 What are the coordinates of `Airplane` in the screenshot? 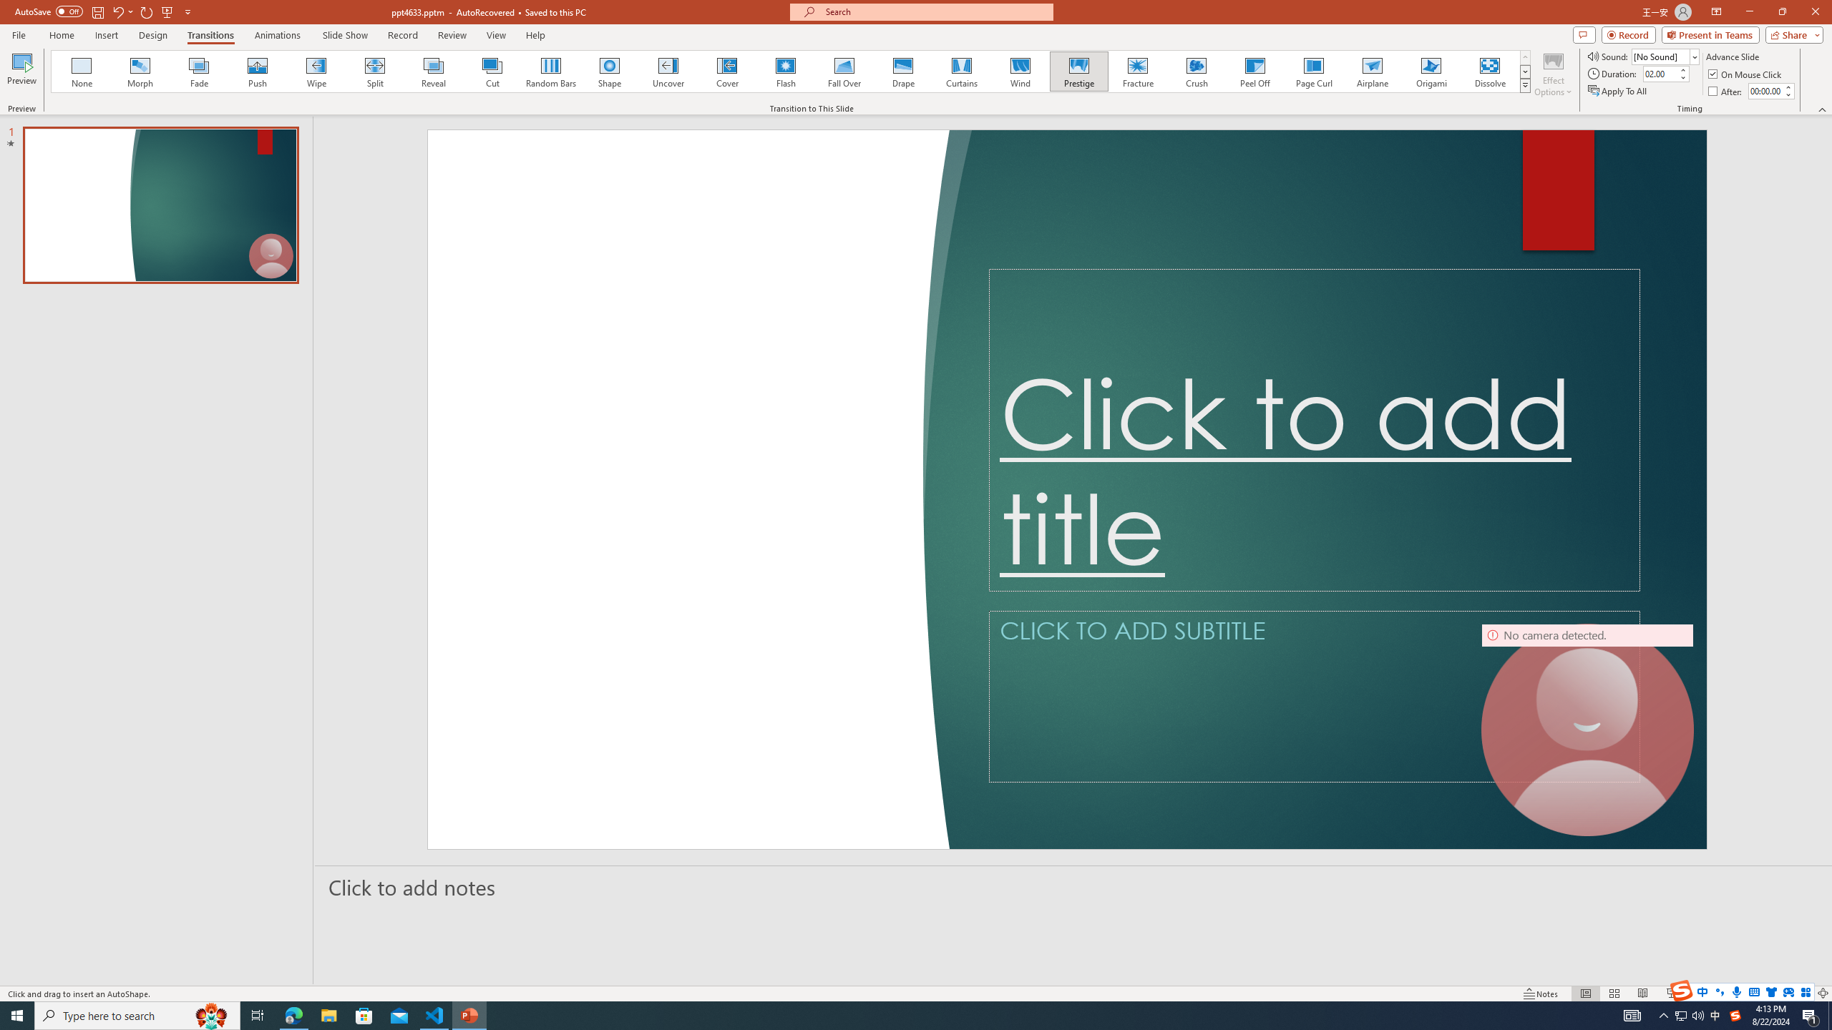 It's located at (1372, 72).